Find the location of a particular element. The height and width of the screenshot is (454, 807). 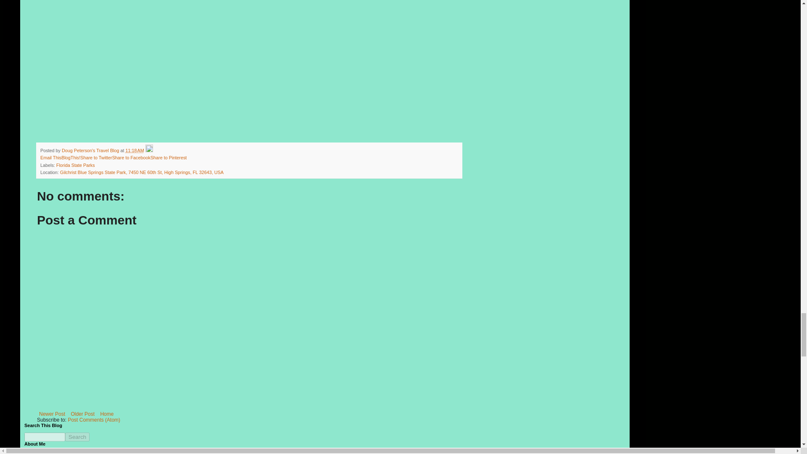

Share to Twitter is located at coordinates (96, 158).